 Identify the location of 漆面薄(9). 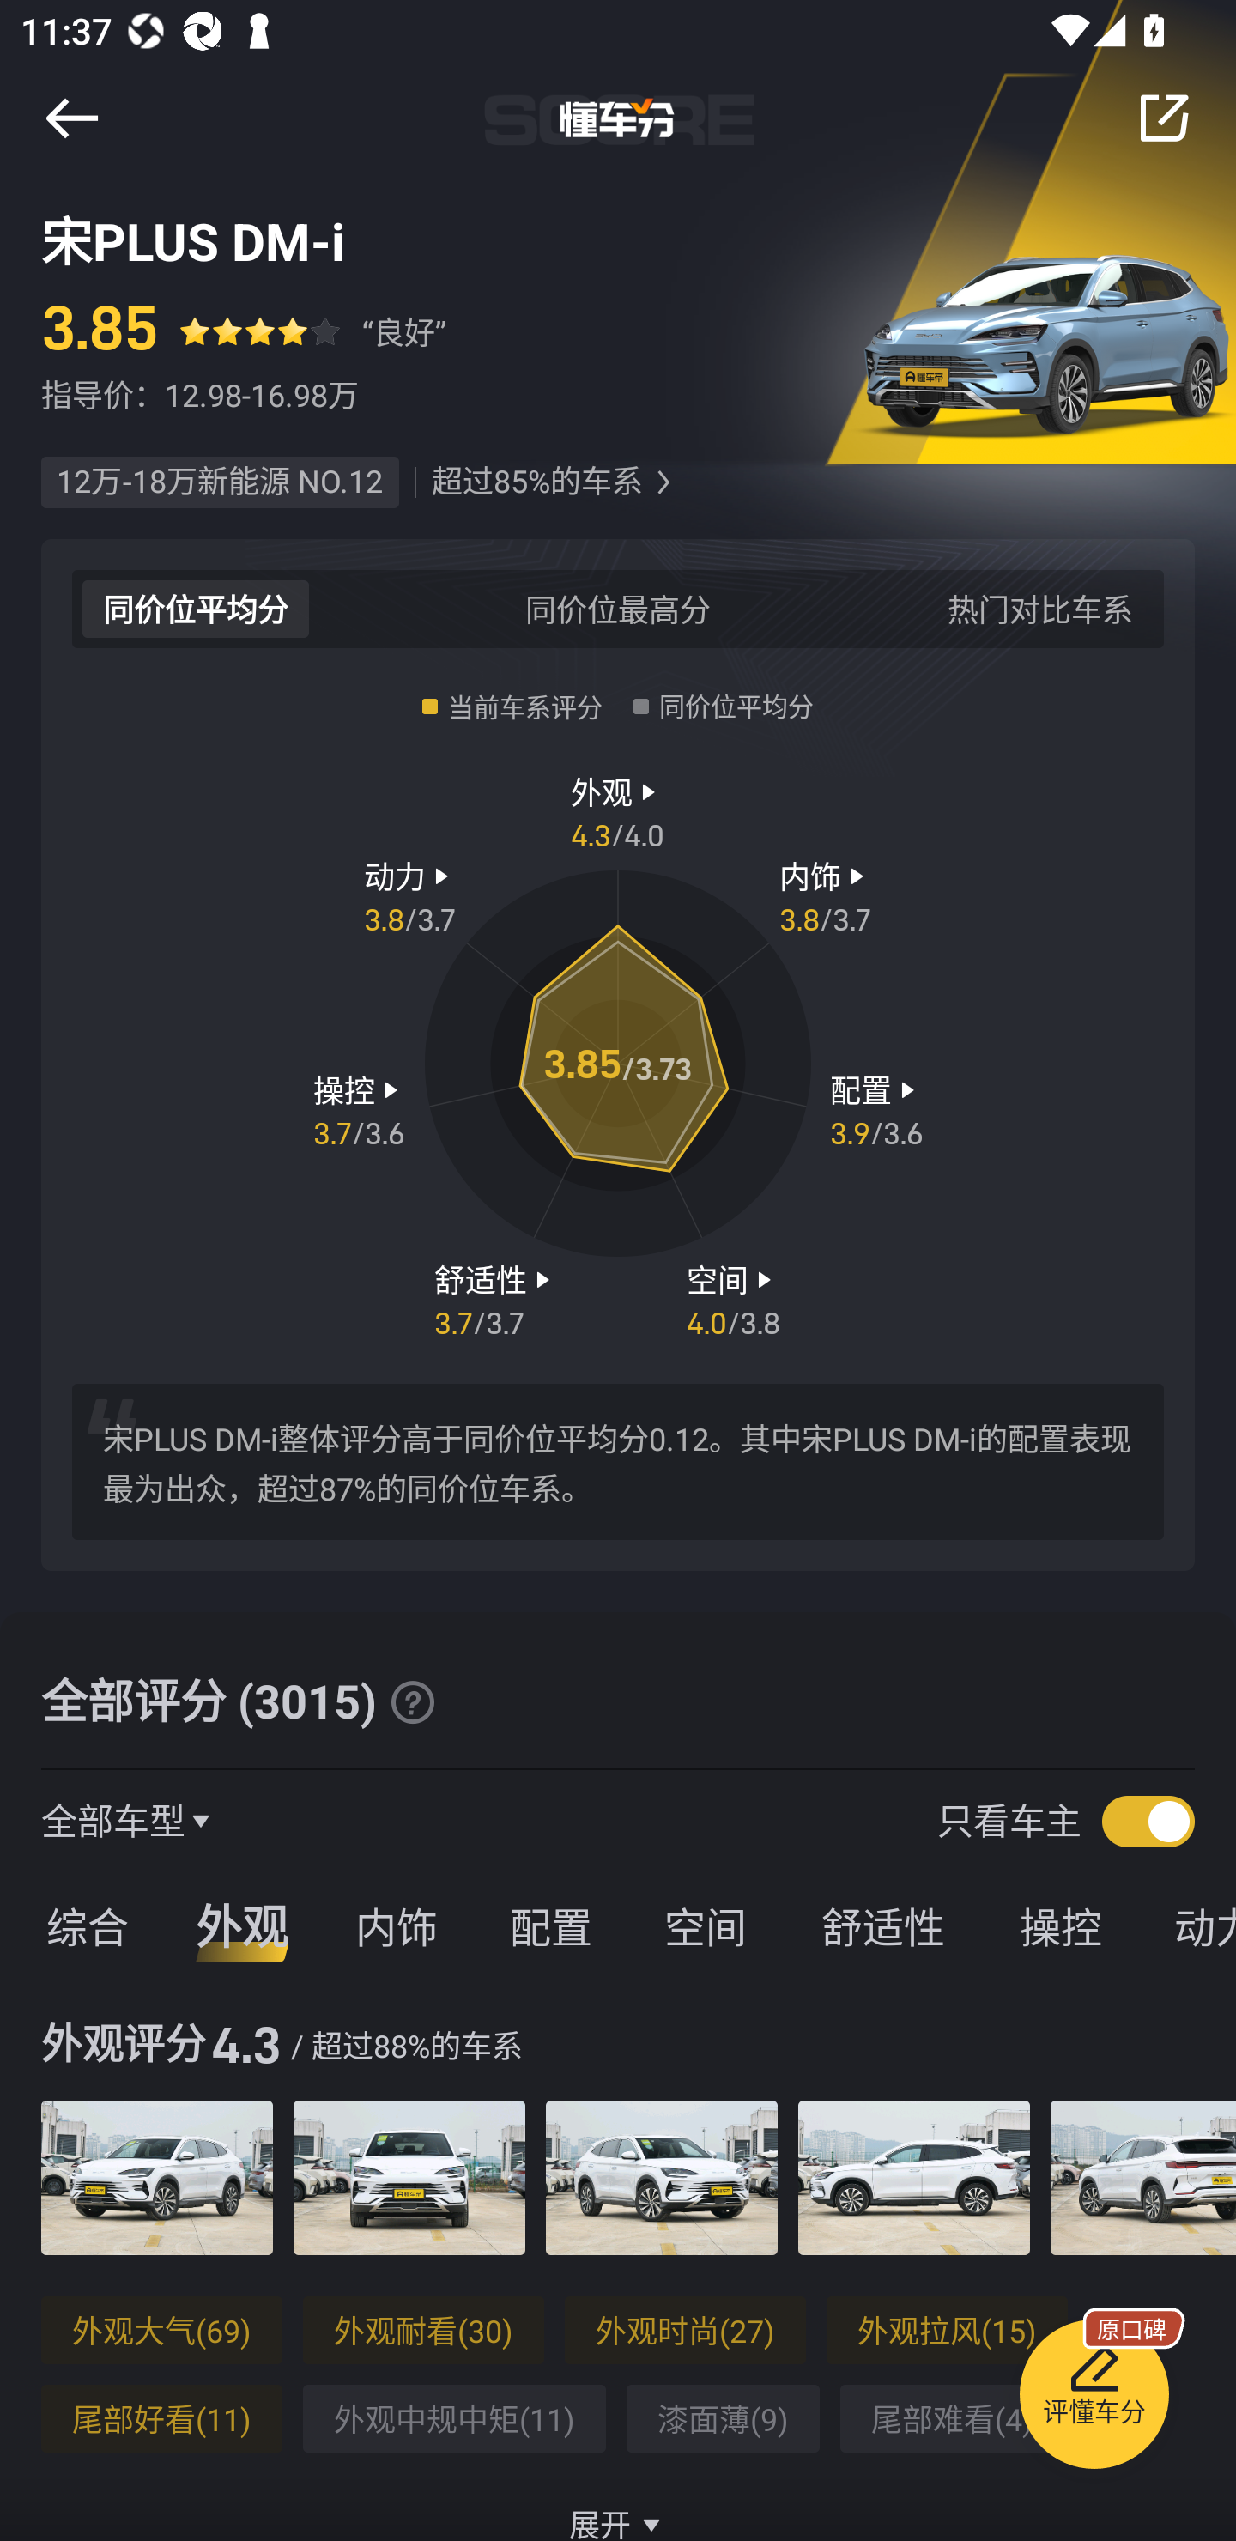
(723, 2419).